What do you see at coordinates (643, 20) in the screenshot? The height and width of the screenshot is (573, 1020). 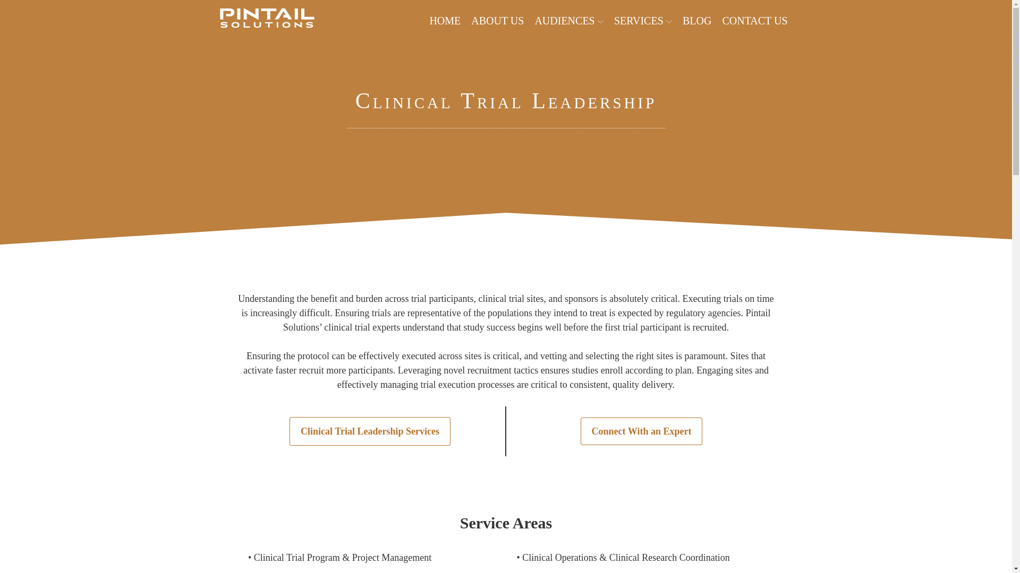 I see `SERVICES` at bounding box center [643, 20].